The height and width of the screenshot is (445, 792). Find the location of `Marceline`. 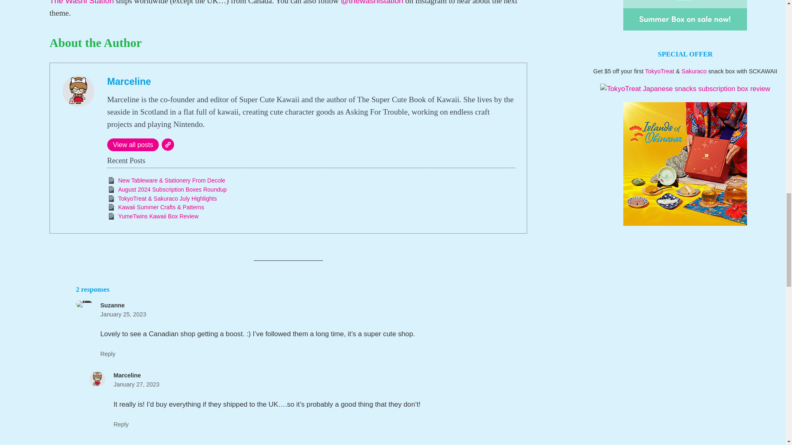

Marceline is located at coordinates (129, 81).